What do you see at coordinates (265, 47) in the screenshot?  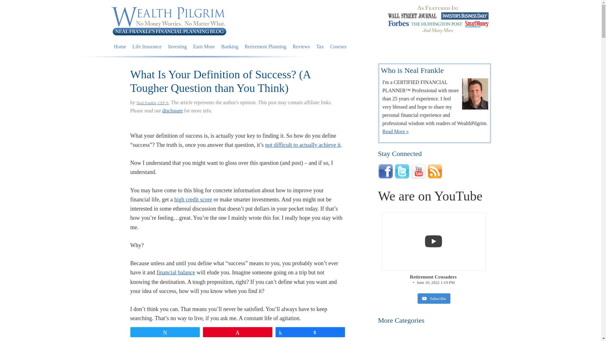 I see `Retirement Planning` at bounding box center [265, 47].